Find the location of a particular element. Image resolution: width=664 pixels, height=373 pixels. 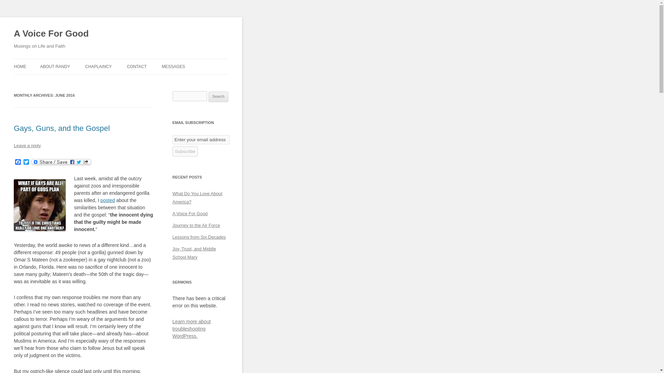

Facebook is located at coordinates (18, 162).